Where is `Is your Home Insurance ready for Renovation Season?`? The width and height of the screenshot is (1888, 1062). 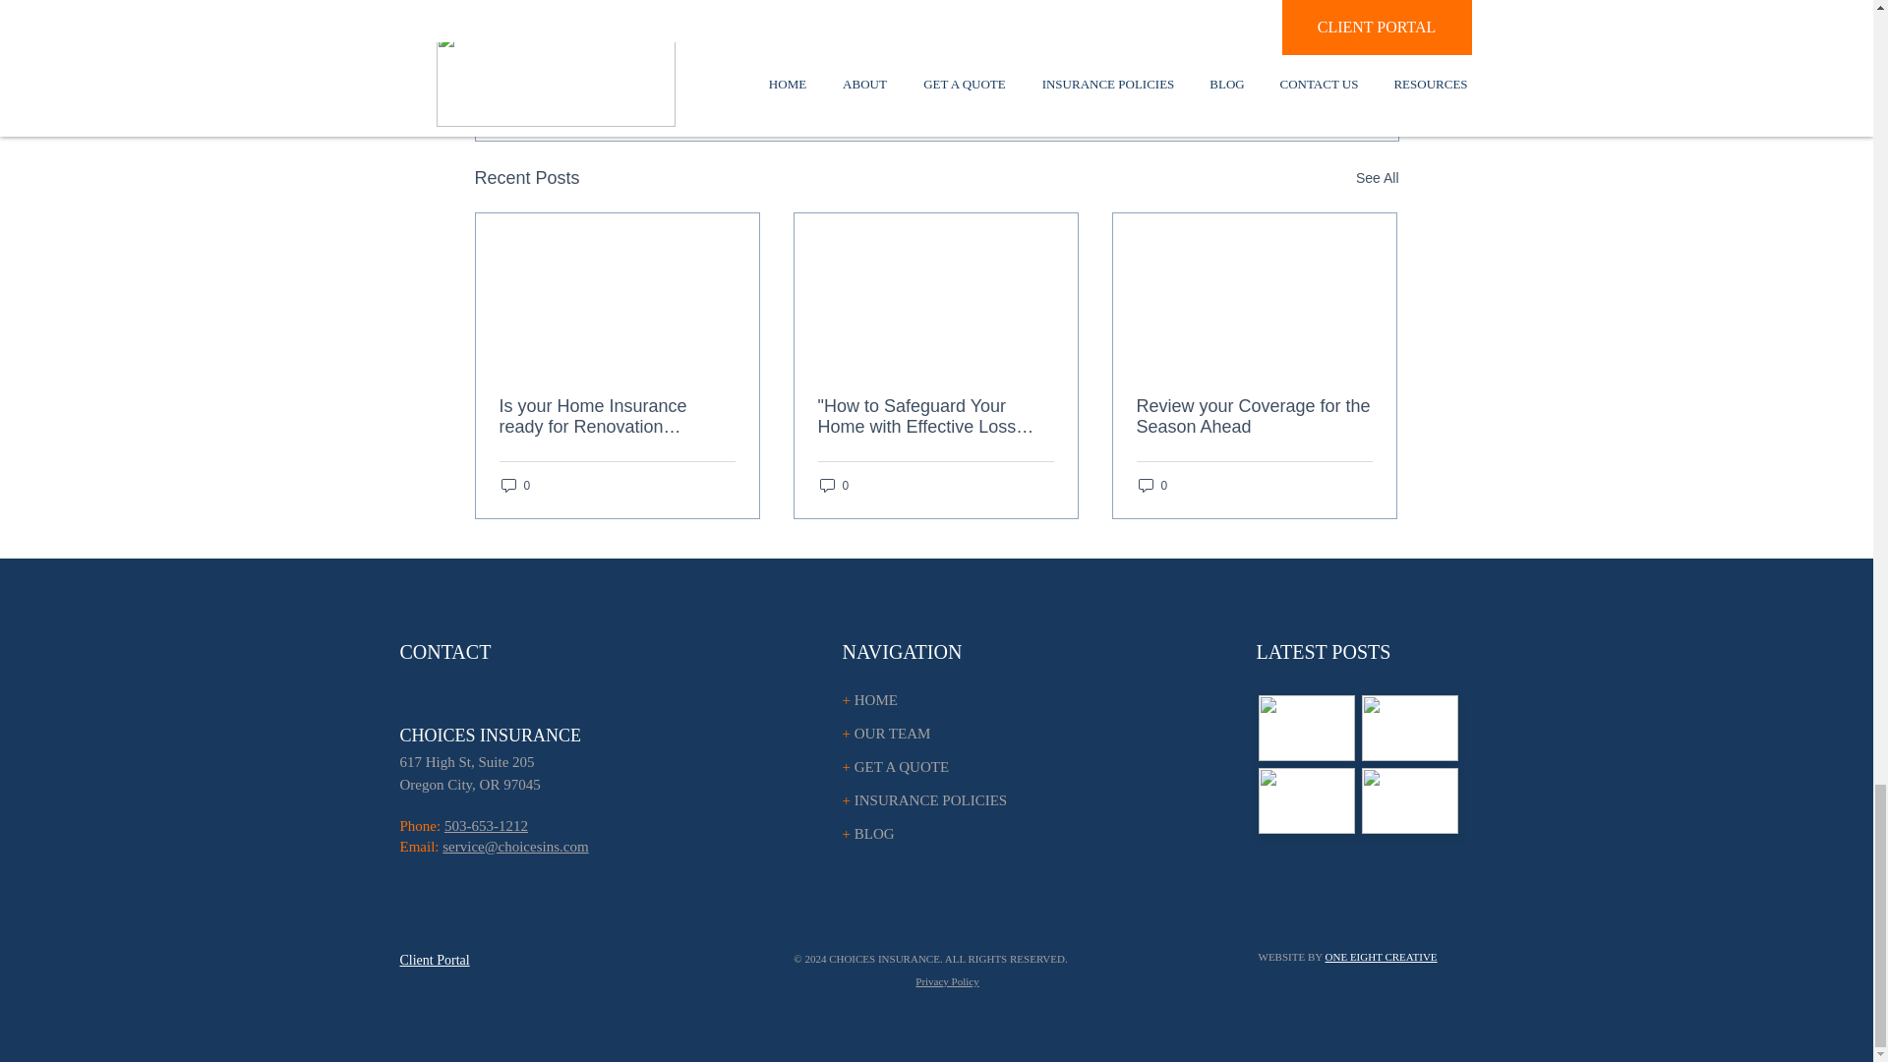
Is your Home Insurance ready for Renovation Season? is located at coordinates (618, 416).